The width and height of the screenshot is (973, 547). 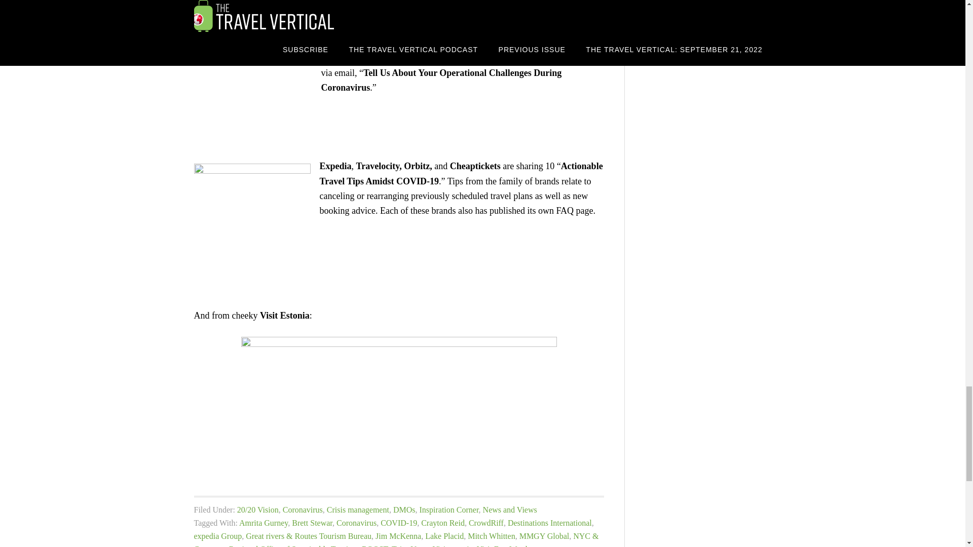 What do you see at coordinates (544, 536) in the screenshot?
I see `MMGY Global` at bounding box center [544, 536].